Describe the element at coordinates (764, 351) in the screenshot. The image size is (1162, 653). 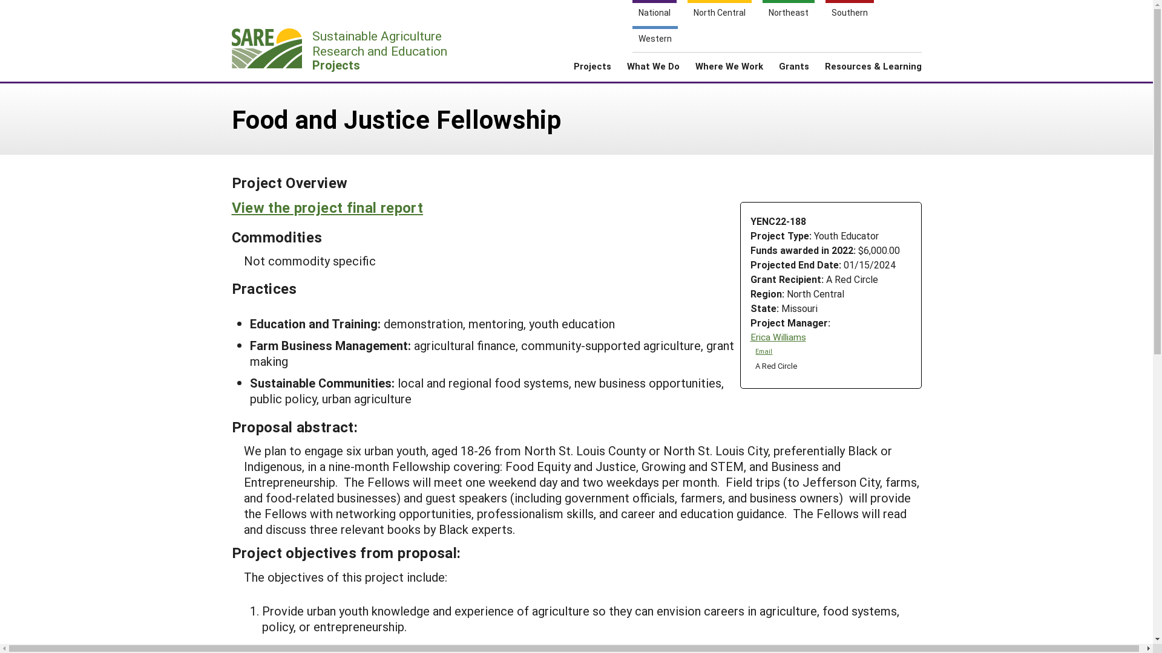
I see `Grants` at that location.